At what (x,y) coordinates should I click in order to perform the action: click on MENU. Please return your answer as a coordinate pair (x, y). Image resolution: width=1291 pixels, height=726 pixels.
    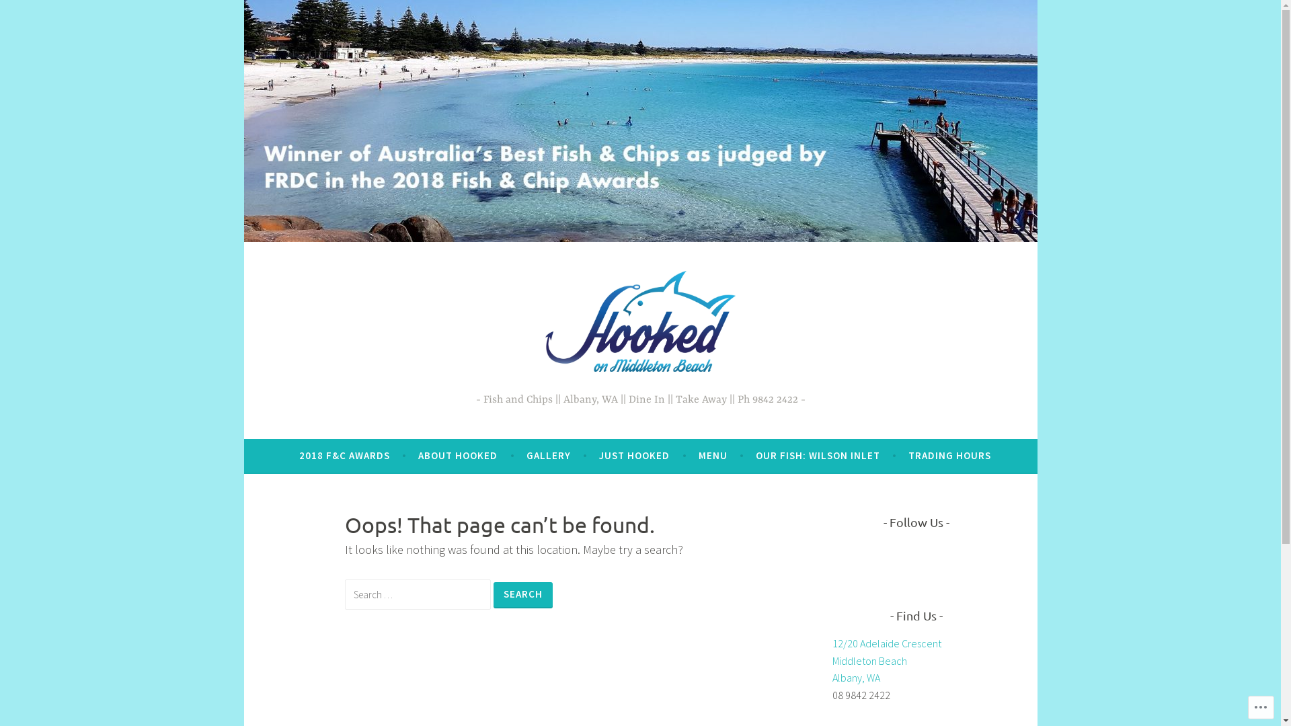
    Looking at the image, I should click on (713, 456).